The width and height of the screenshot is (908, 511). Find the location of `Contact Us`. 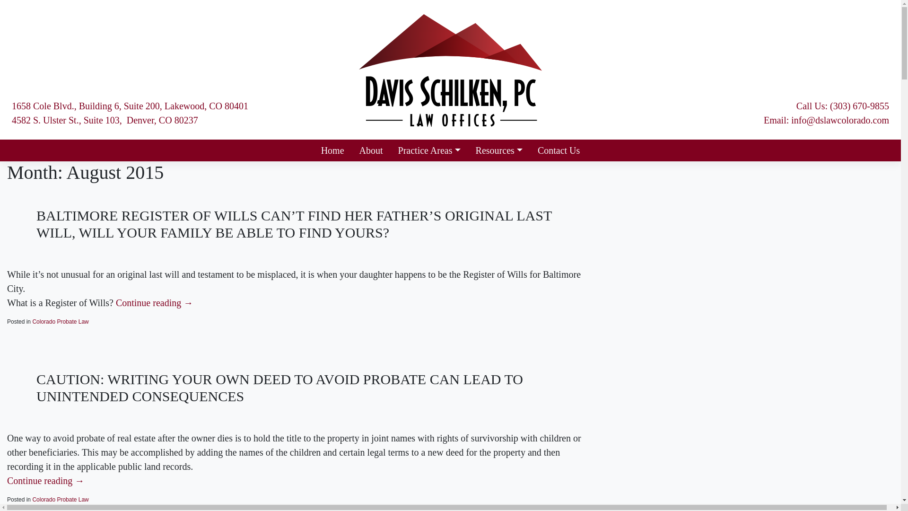

Contact Us is located at coordinates (559, 150).